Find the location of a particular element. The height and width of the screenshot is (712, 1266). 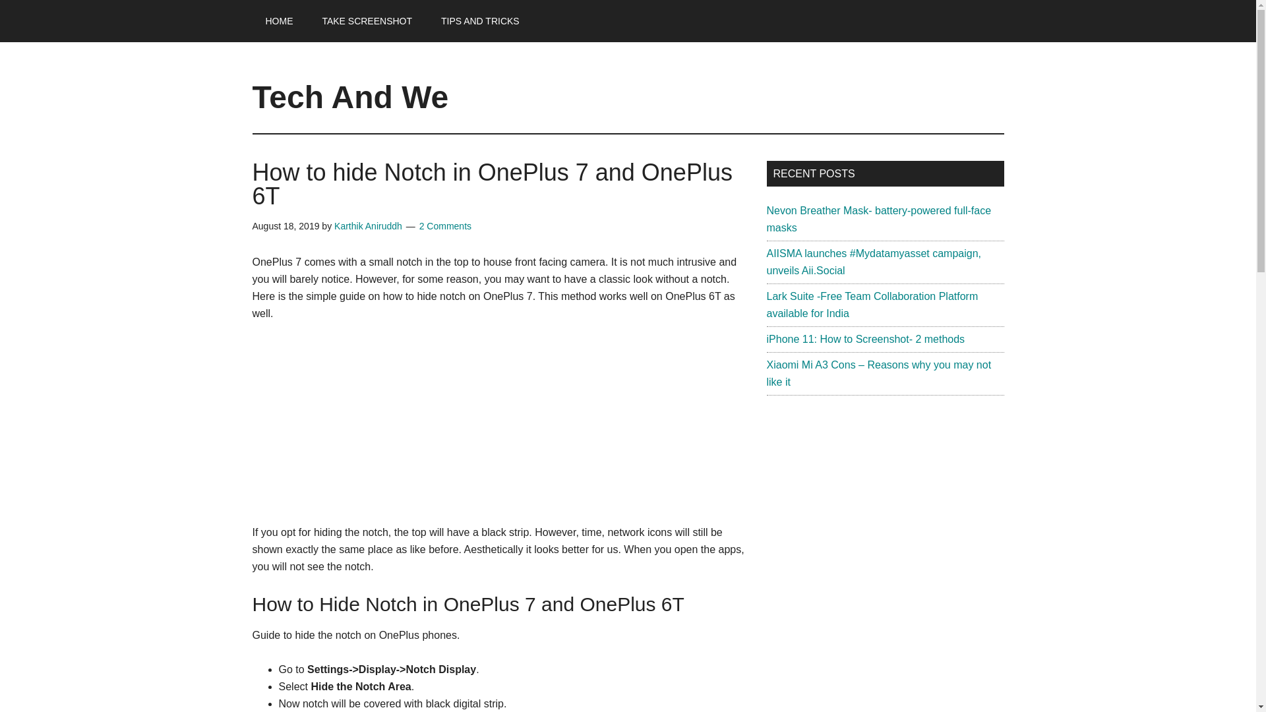

2 Comments is located at coordinates (444, 225).